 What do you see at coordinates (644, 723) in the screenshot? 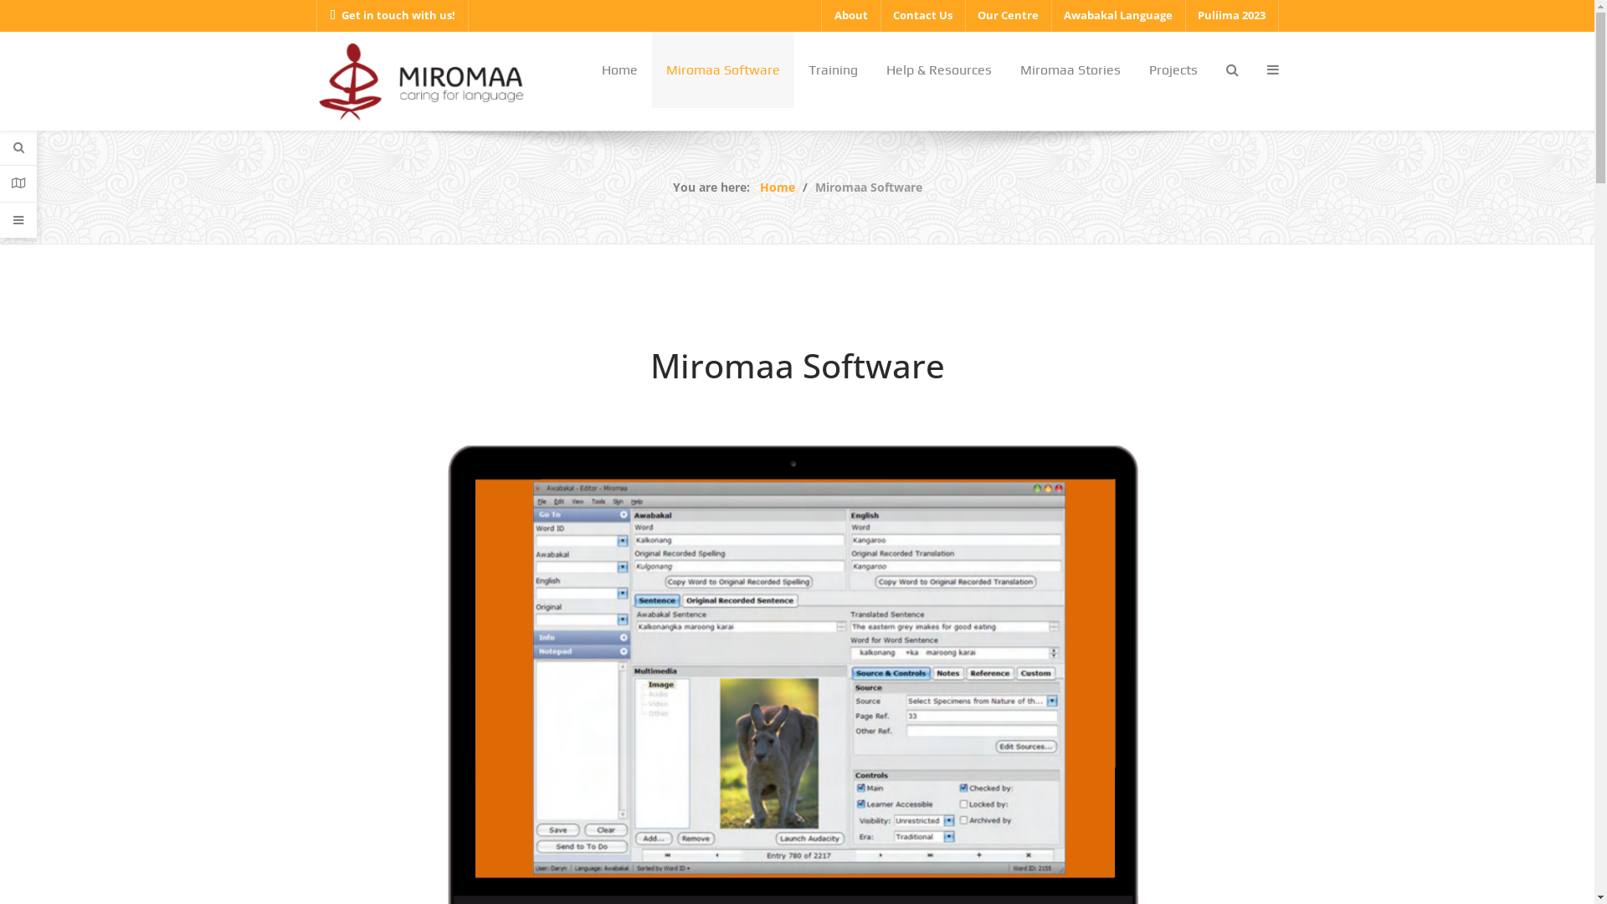
I see `Language conservation...` at bounding box center [644, 723].